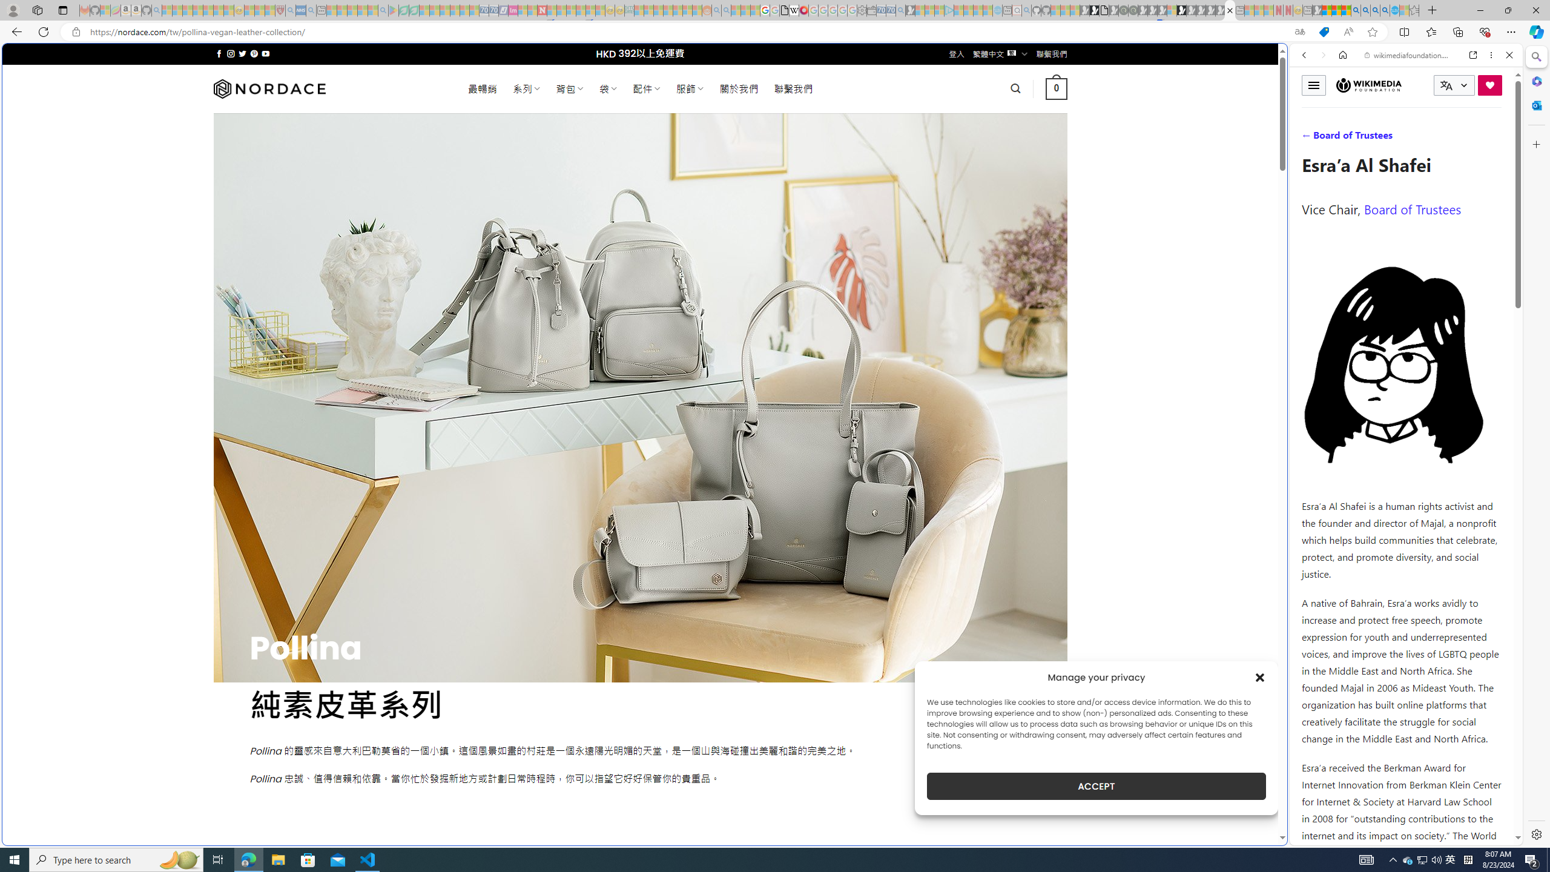 The width and height of the screenshot is (1550, 872). I want to click on Bing Real Estate - Home sales and rental listings - Sleeping, so click(901, 10).